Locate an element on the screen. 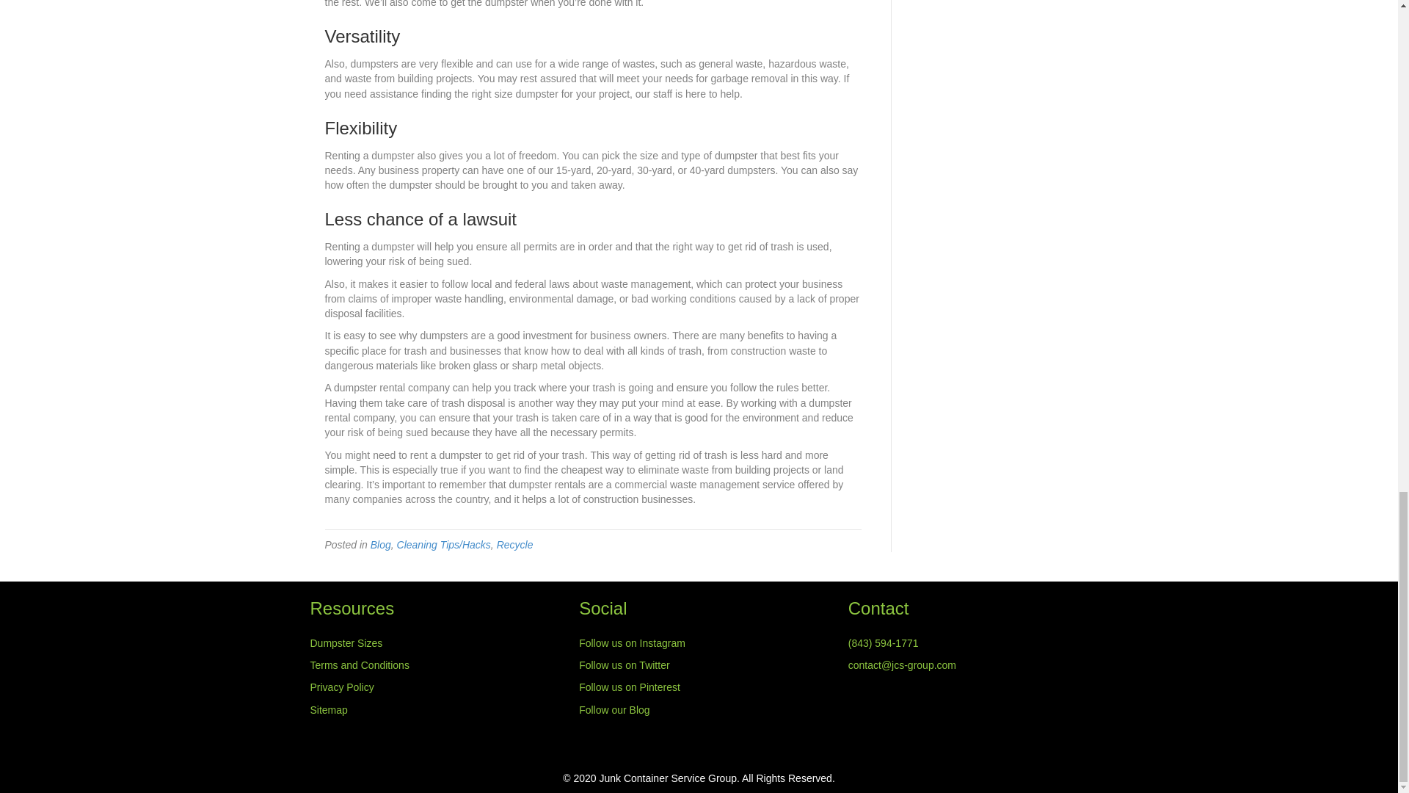 The image size is (1409, 793). Follow our Blog is located at coordinates (614, 710).